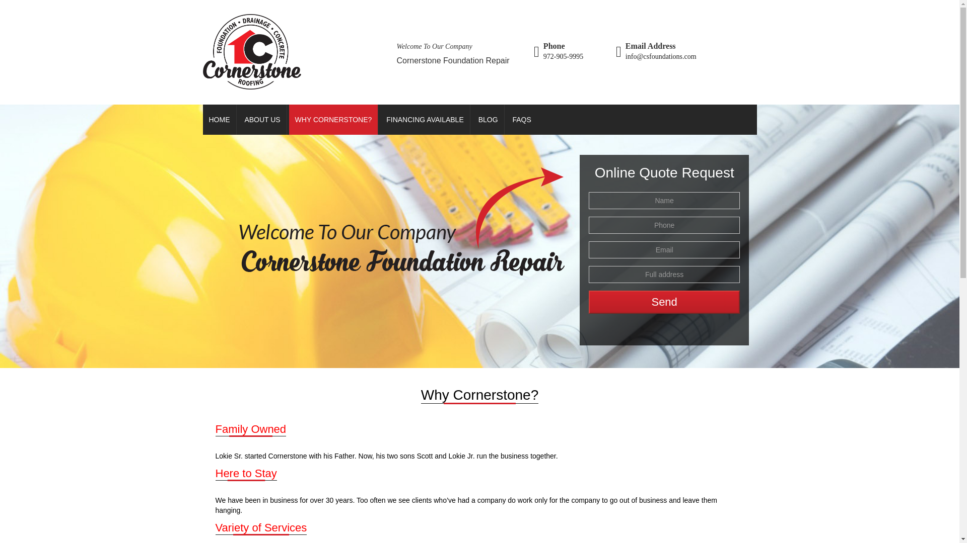 The image size is (967, 543). What do you see at coordinates (665, 302) in the screenshot?
I see `Send` at bounding box center [665, 302].